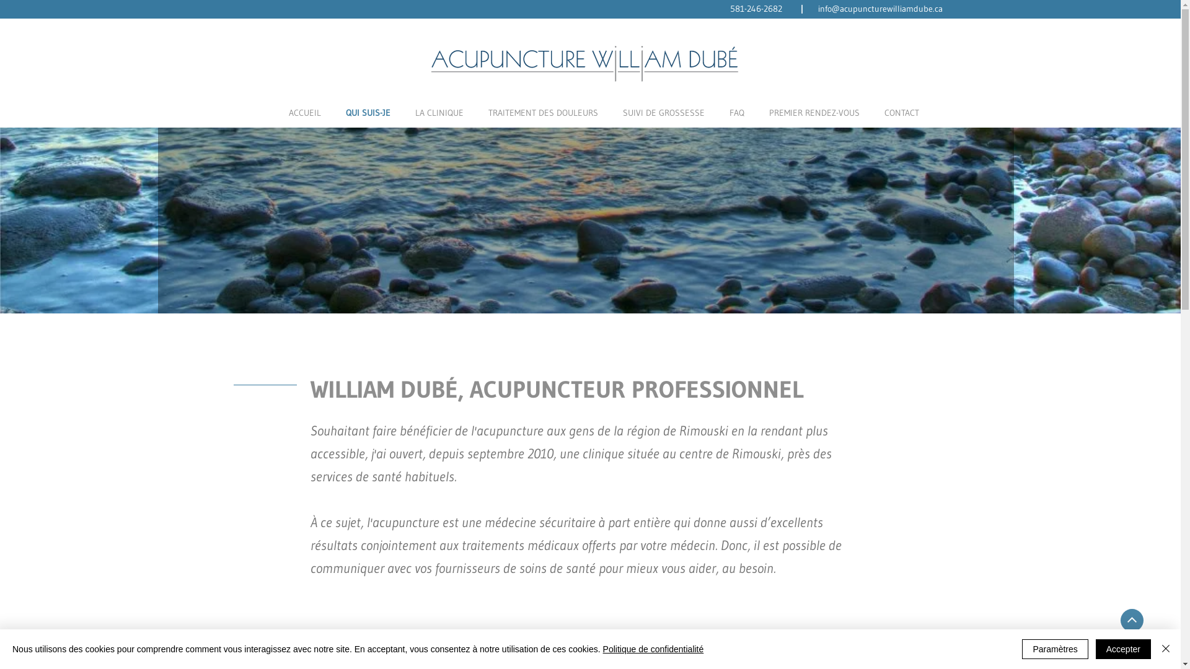  I want to click on PREMIER RENDEZ-VOUS, so click(814, 113).